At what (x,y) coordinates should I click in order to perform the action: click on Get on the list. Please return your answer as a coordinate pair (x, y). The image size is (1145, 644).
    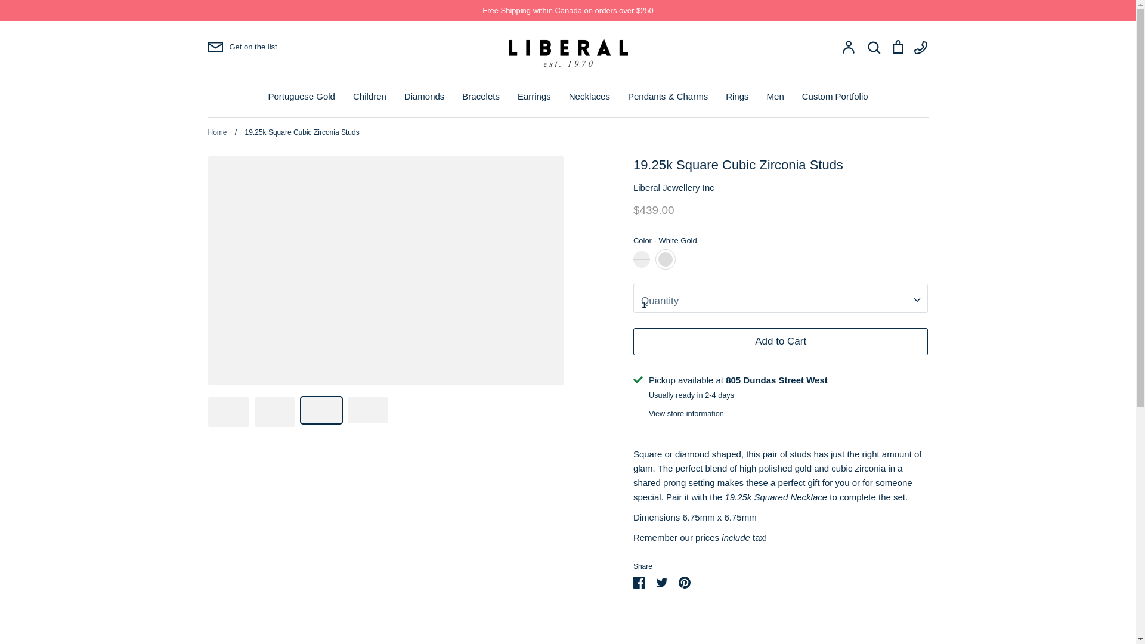
    Looking at the image, I should click on (242, 47).